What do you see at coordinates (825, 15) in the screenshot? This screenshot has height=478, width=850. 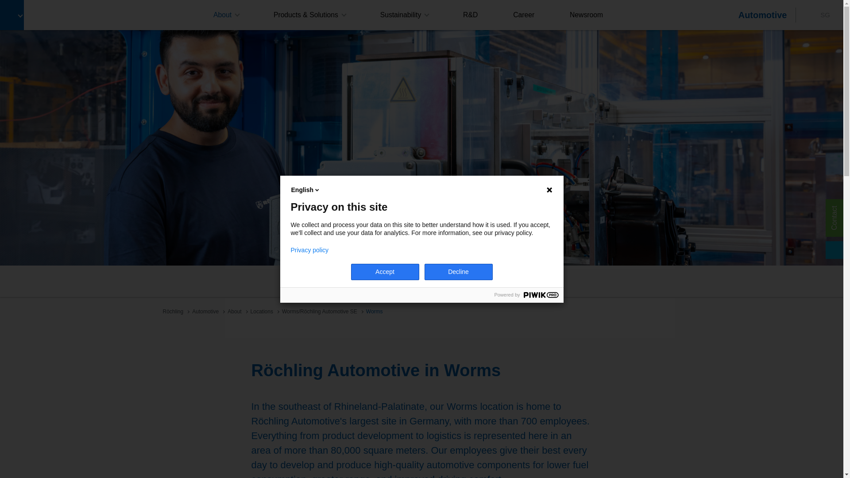 I see `SG` at bounding box center [825, 15].